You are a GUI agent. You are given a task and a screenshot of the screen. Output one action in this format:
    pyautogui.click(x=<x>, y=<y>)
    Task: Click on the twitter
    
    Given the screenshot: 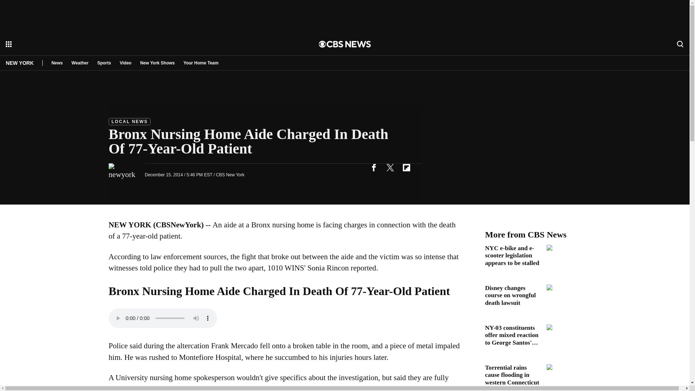 What is the action you would take?
    pyautogui.click(x=390, y=167)
    